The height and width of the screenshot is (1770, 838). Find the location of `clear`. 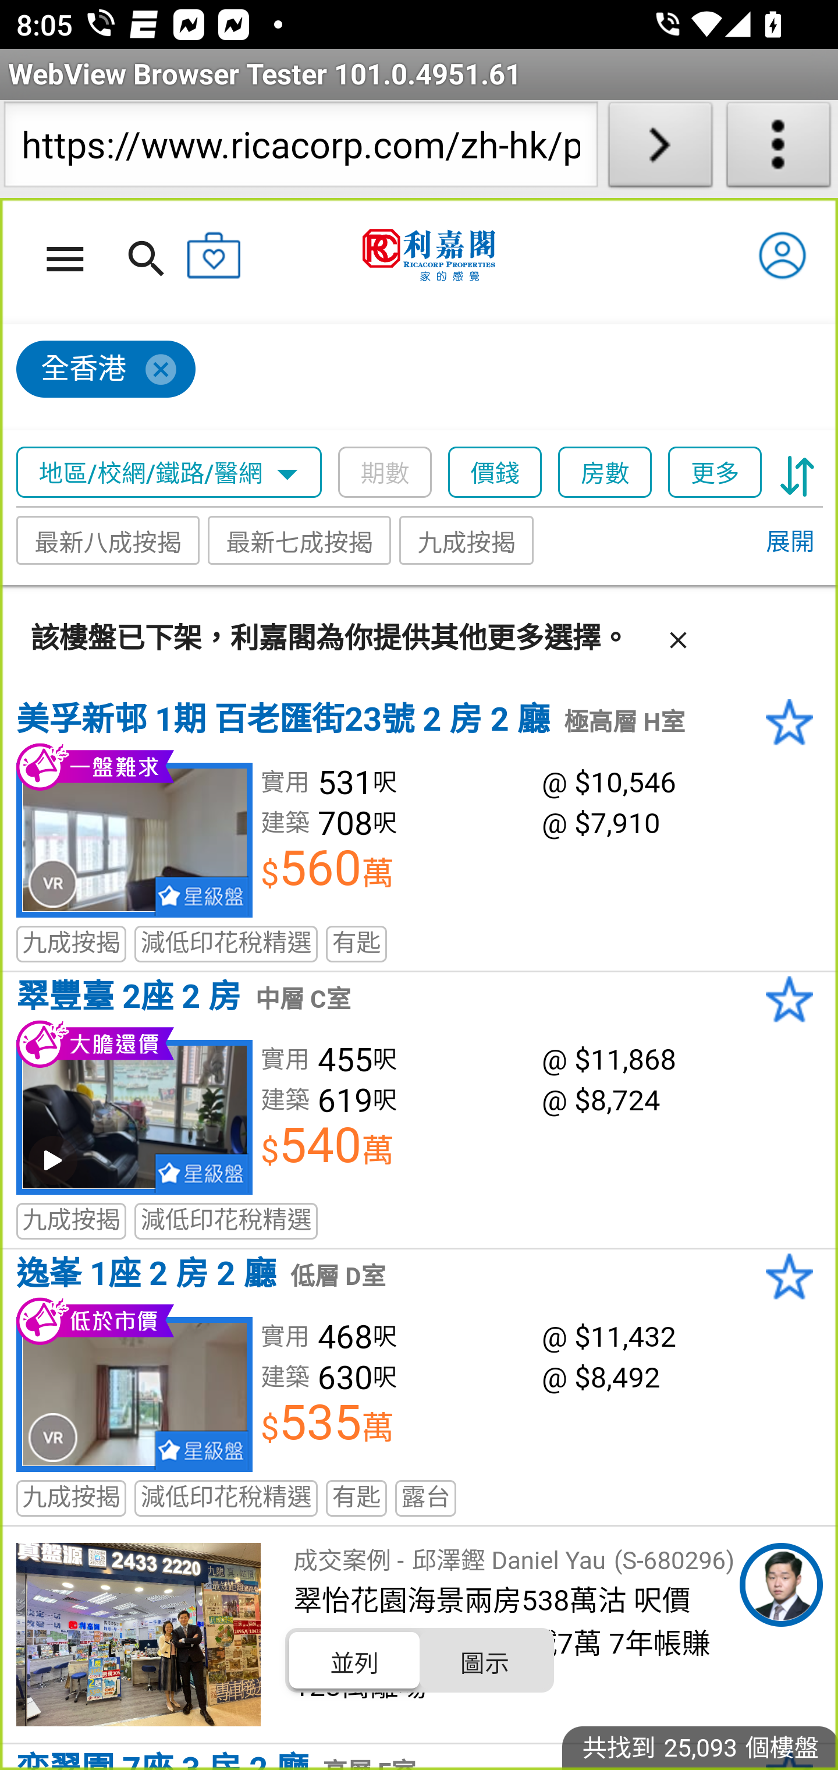

clear is located at coordinates (677, 636).